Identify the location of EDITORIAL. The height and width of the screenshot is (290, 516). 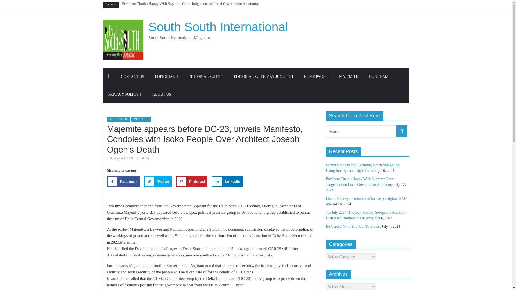
(166, 77).